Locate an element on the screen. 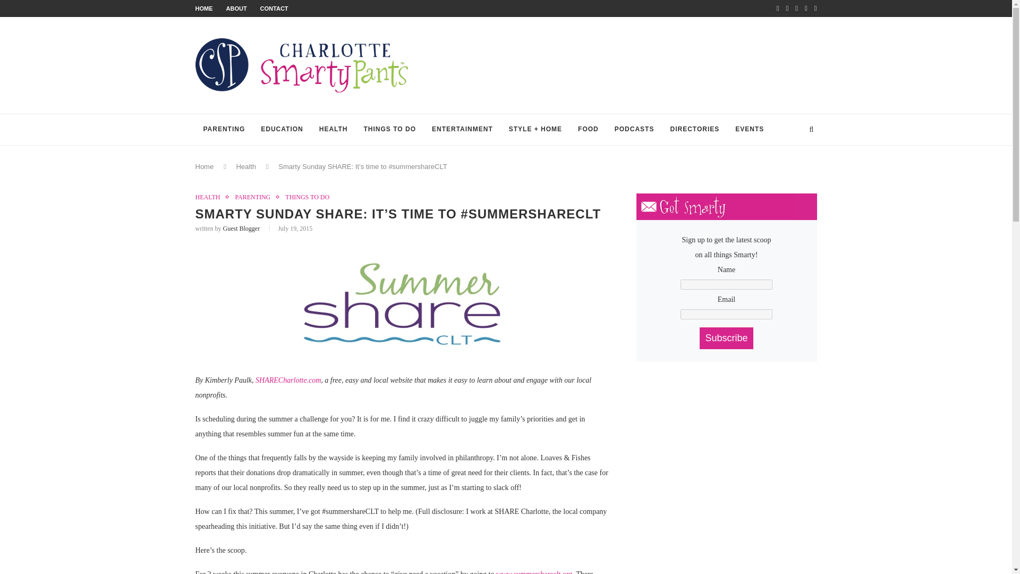 The height and width of the screenshot is (574, 1020). Home is located at coordinates (205, 166).